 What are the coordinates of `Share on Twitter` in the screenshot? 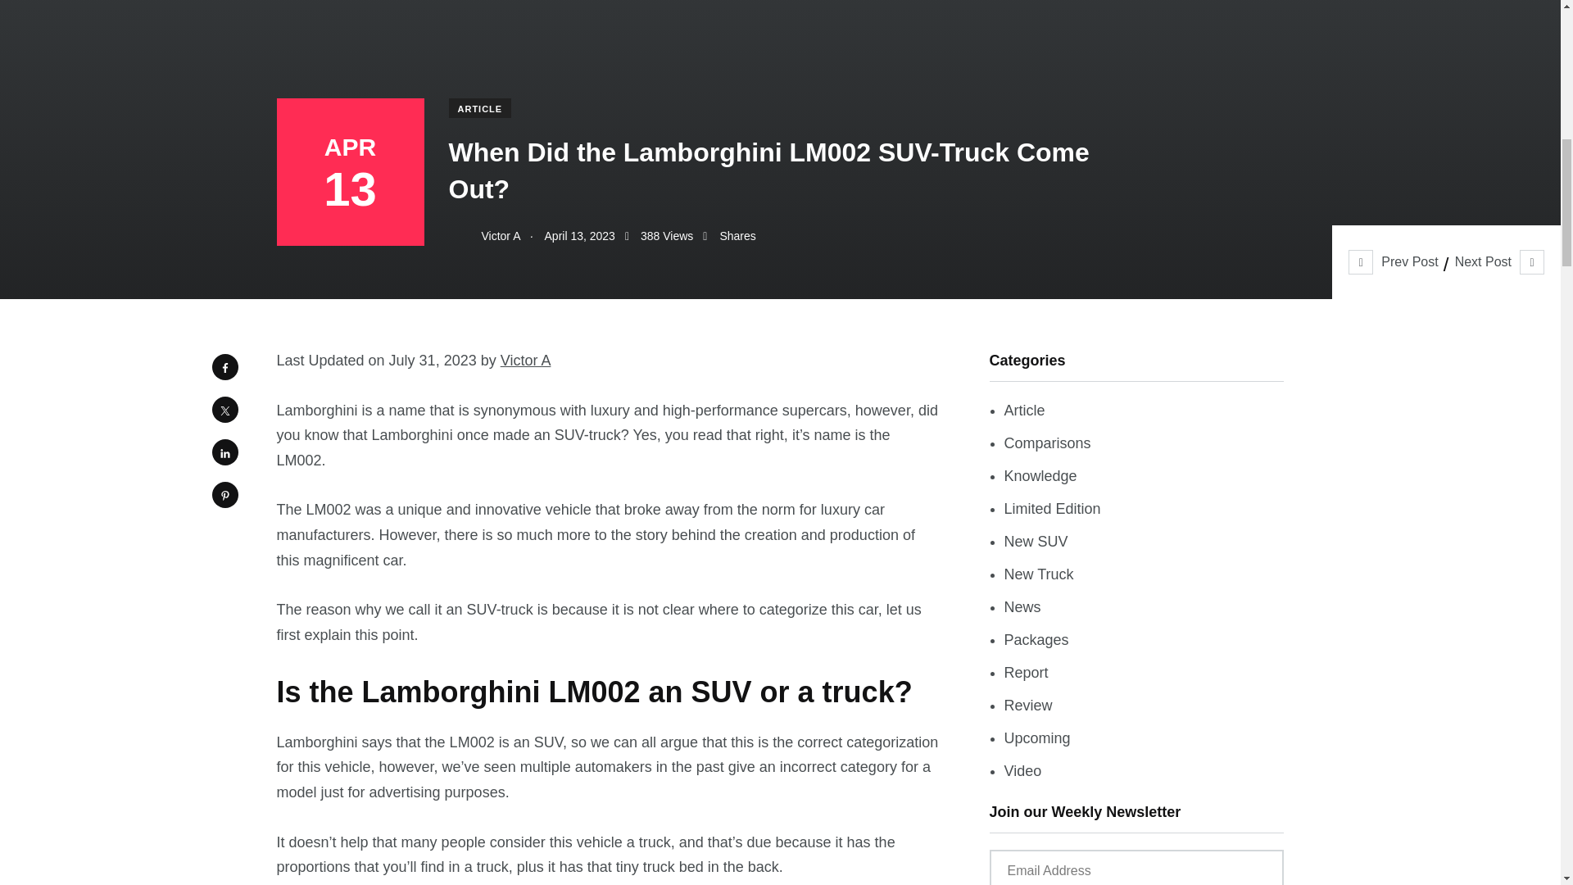 It's located at (224, 410).